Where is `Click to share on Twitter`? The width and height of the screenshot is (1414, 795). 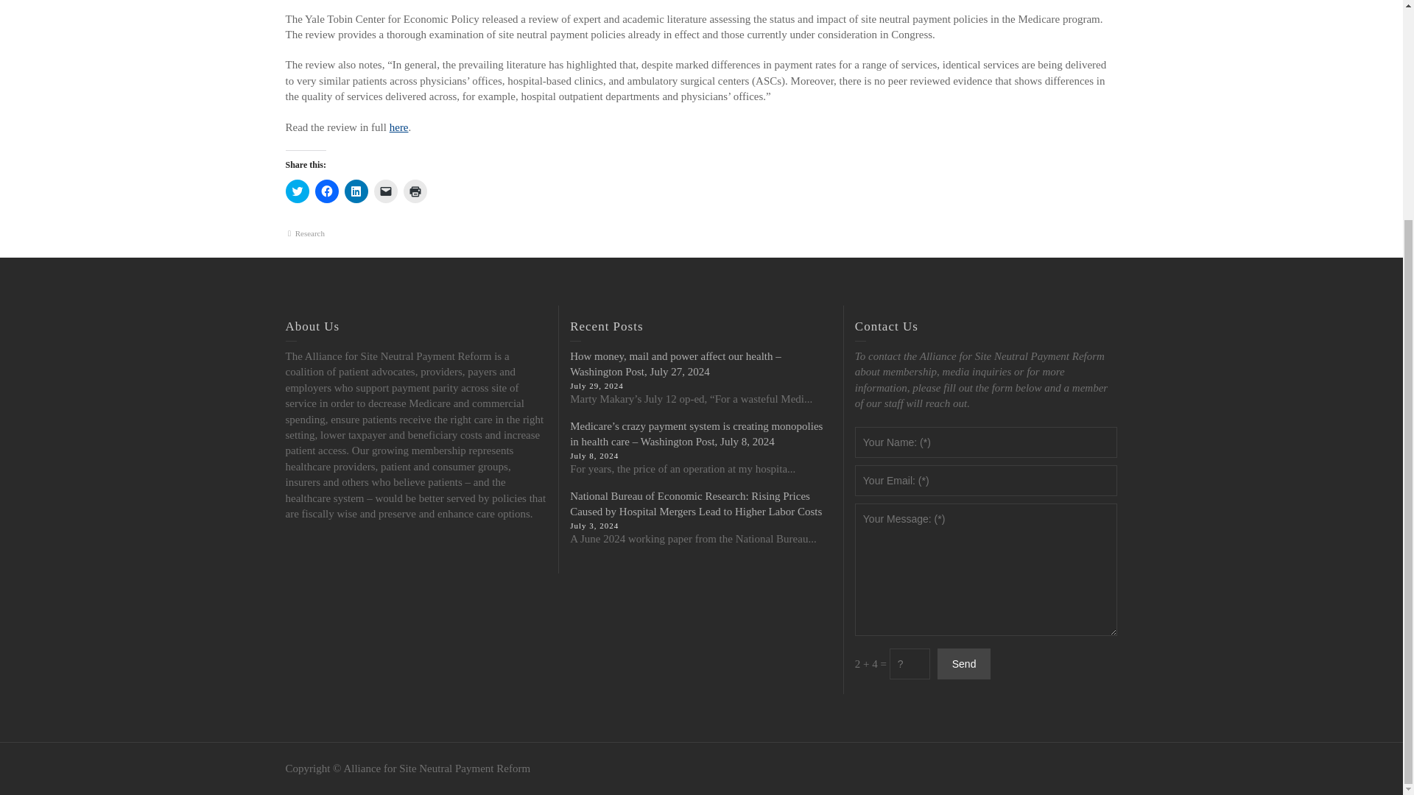
Click to share on Twitter is located at coordinates (298, 191).